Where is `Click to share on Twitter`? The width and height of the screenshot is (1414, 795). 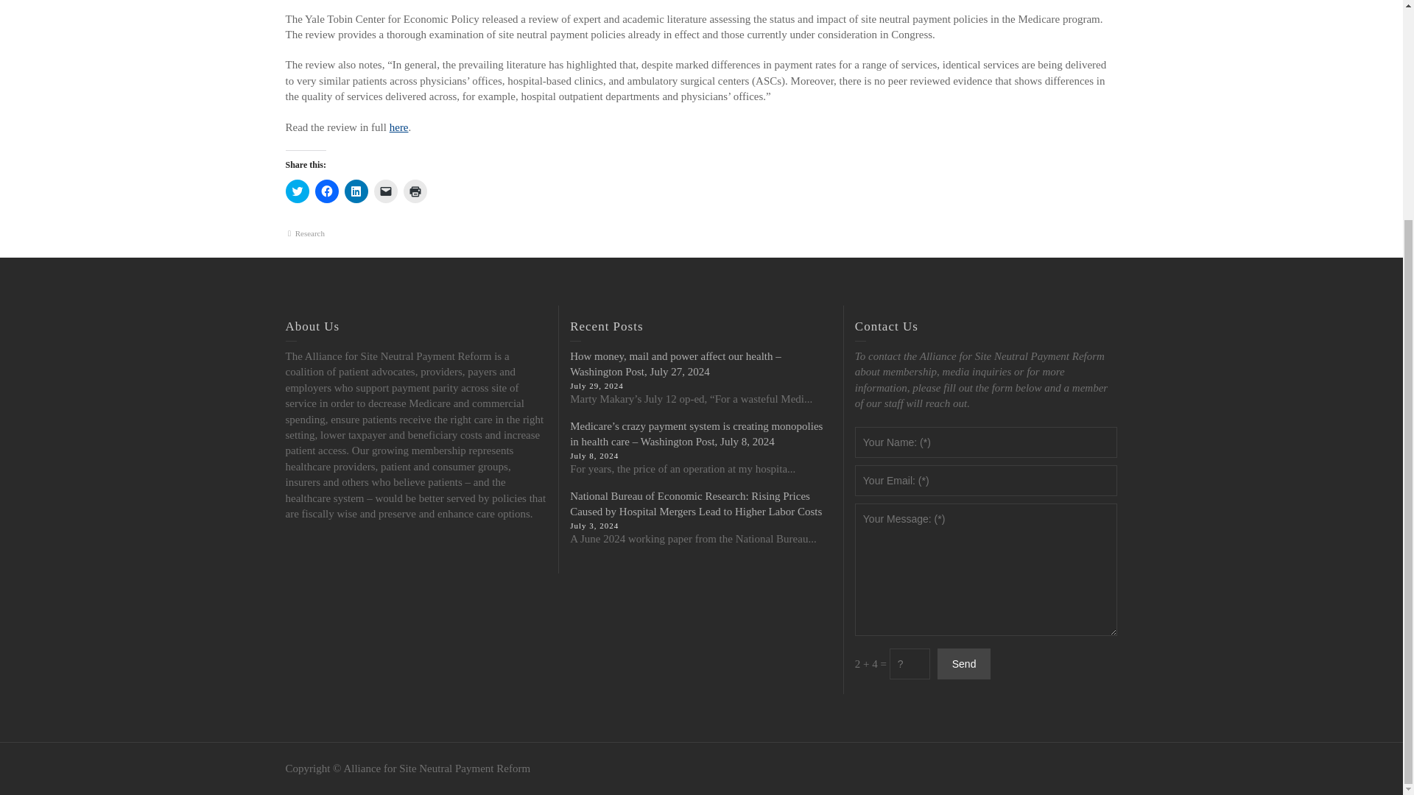
Click to share on Twitter is located at coordinates (298, 191).